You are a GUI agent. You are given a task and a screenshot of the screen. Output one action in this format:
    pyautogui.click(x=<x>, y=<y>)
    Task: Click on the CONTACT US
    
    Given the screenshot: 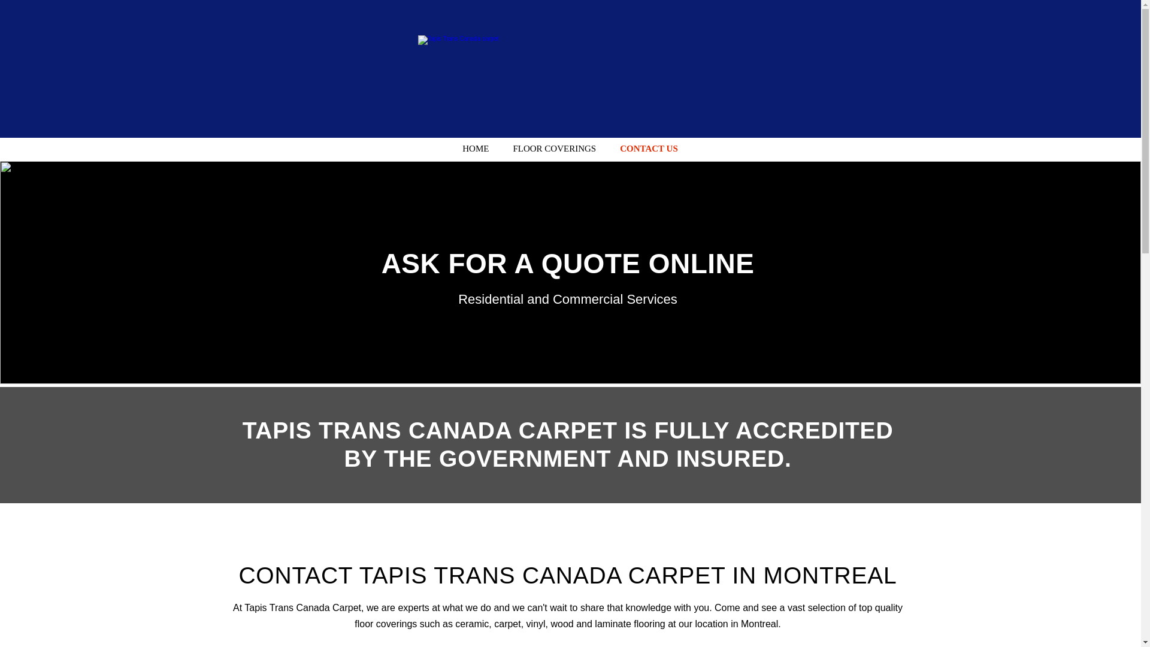 What is the action you would take?
    pyautogui.click(x=649, y=149)
    